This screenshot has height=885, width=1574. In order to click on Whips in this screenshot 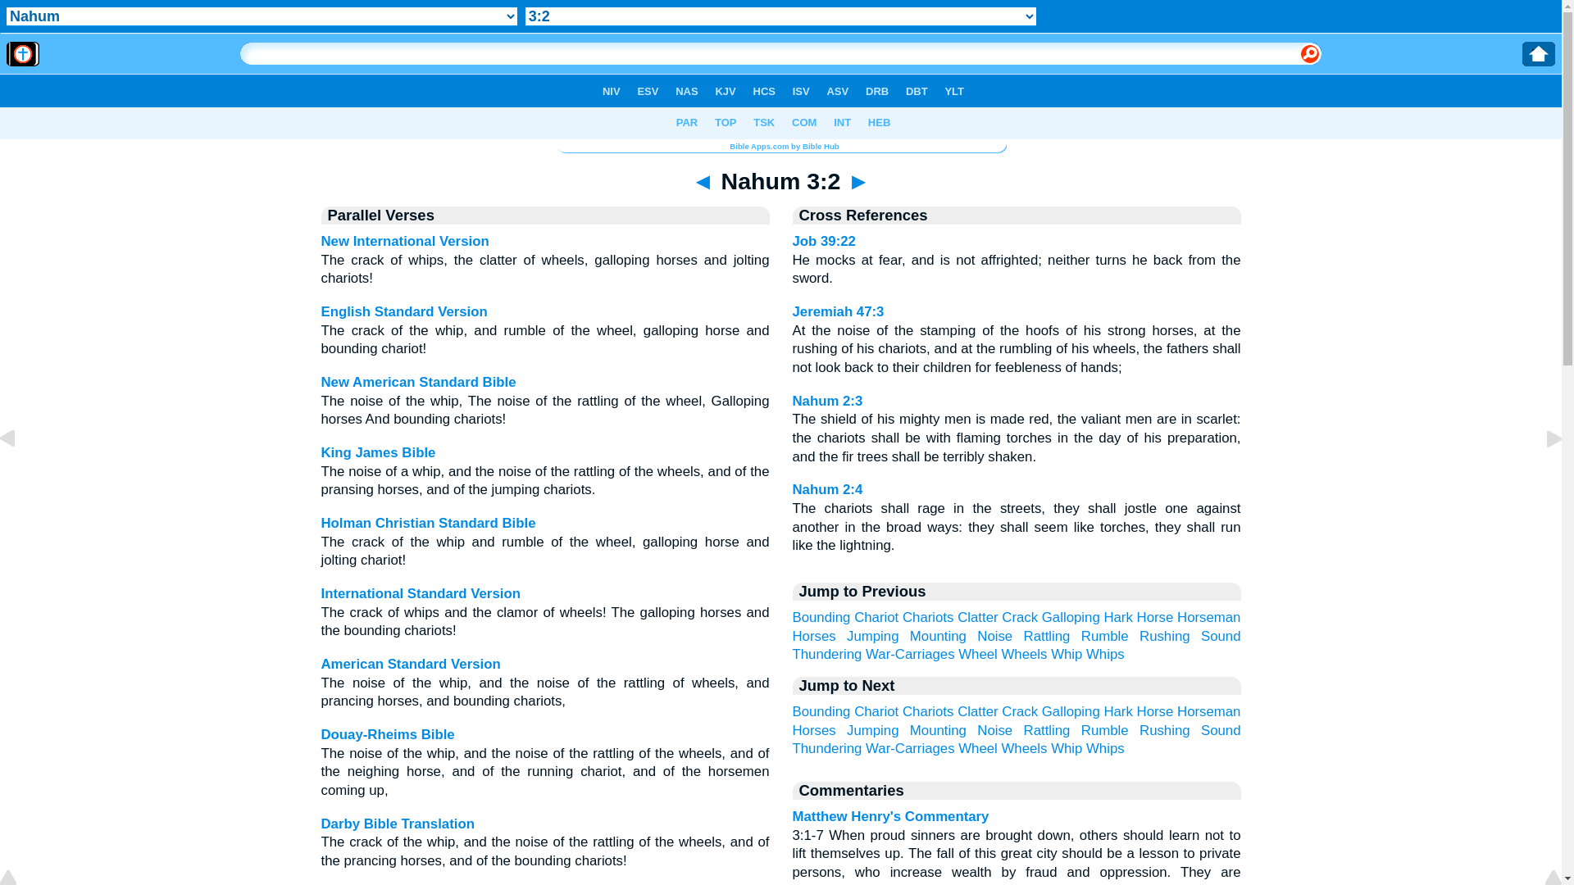, I will do `click(1105, 749)`.